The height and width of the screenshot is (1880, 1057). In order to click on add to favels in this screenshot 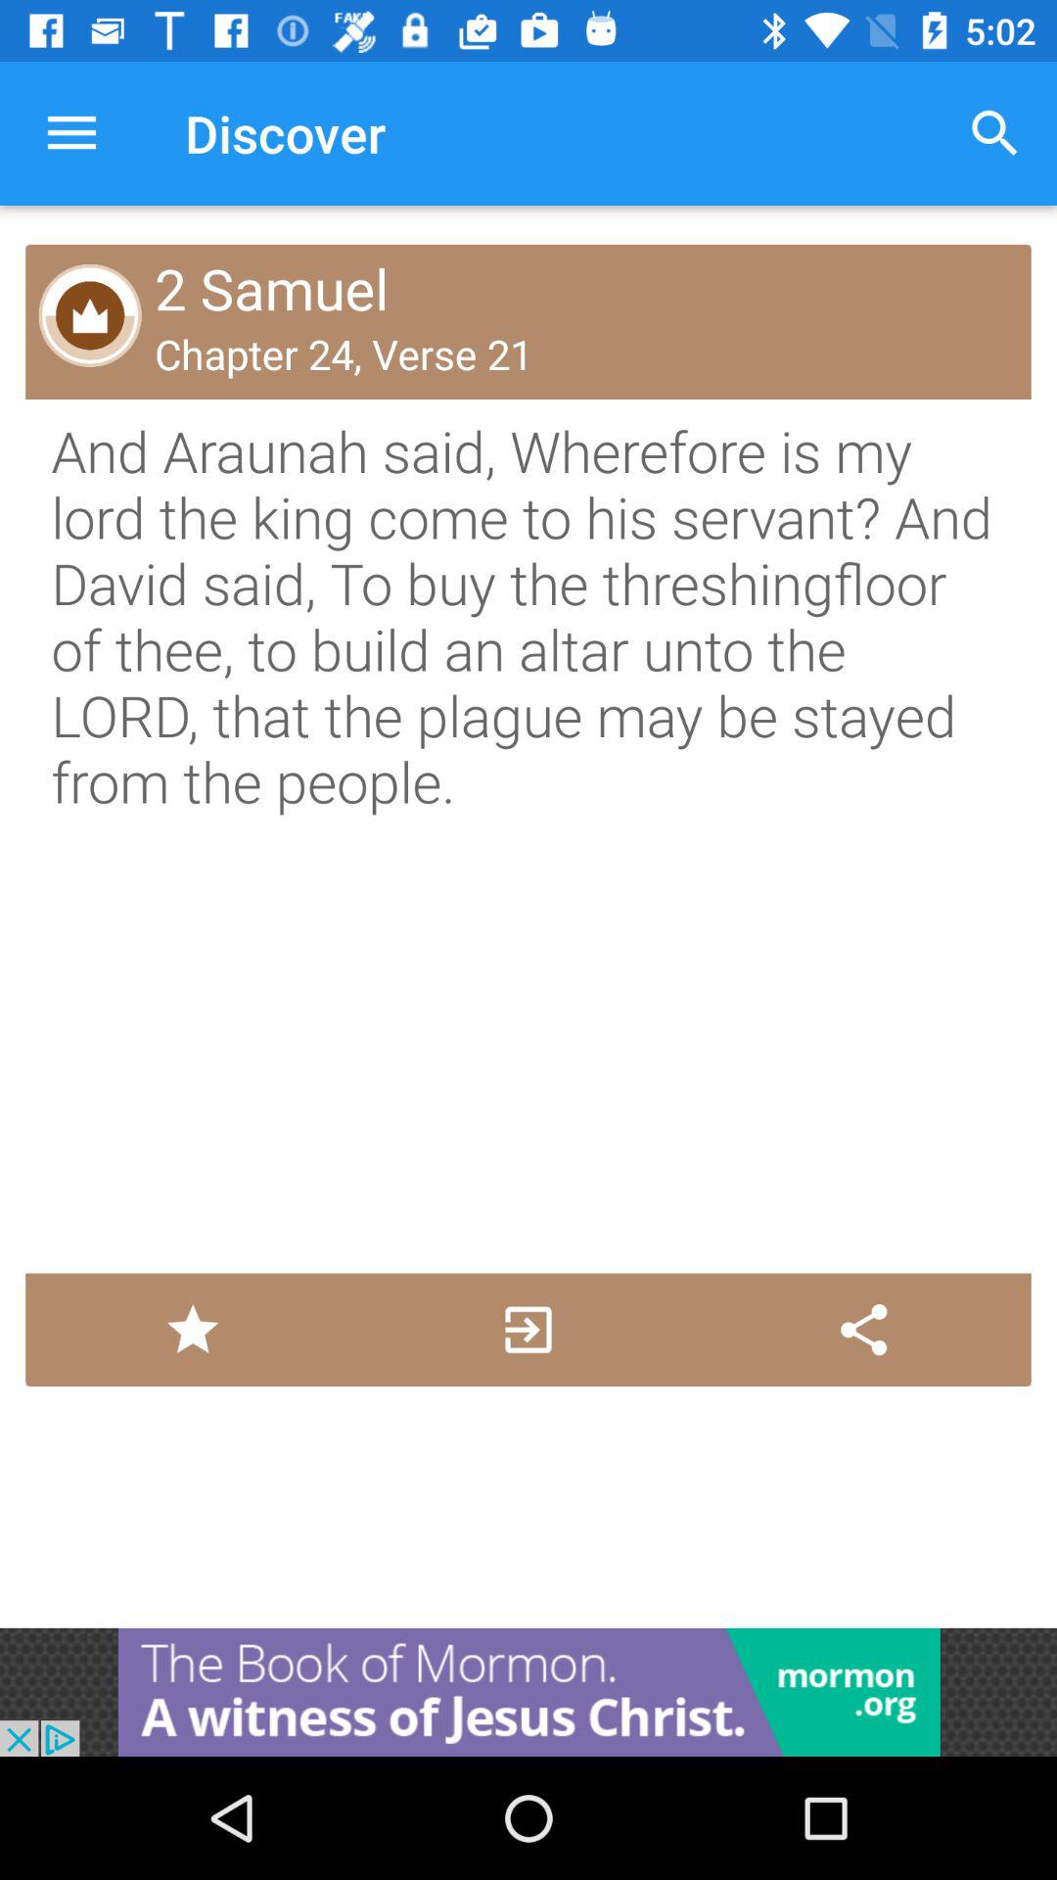, I will do `click(193, 1330)`.